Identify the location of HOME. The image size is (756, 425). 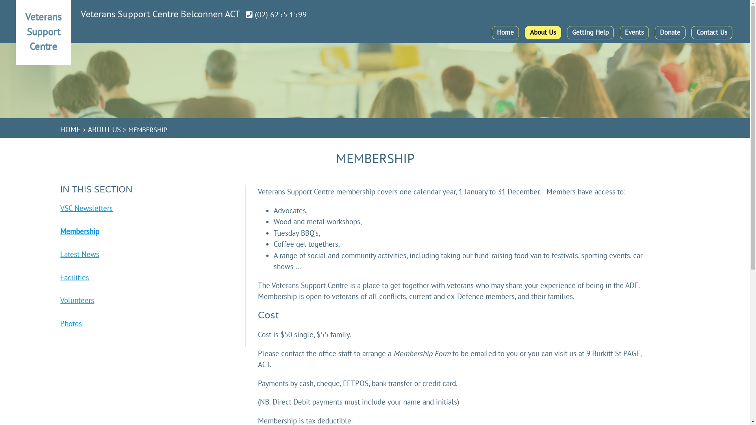
(70, 129).